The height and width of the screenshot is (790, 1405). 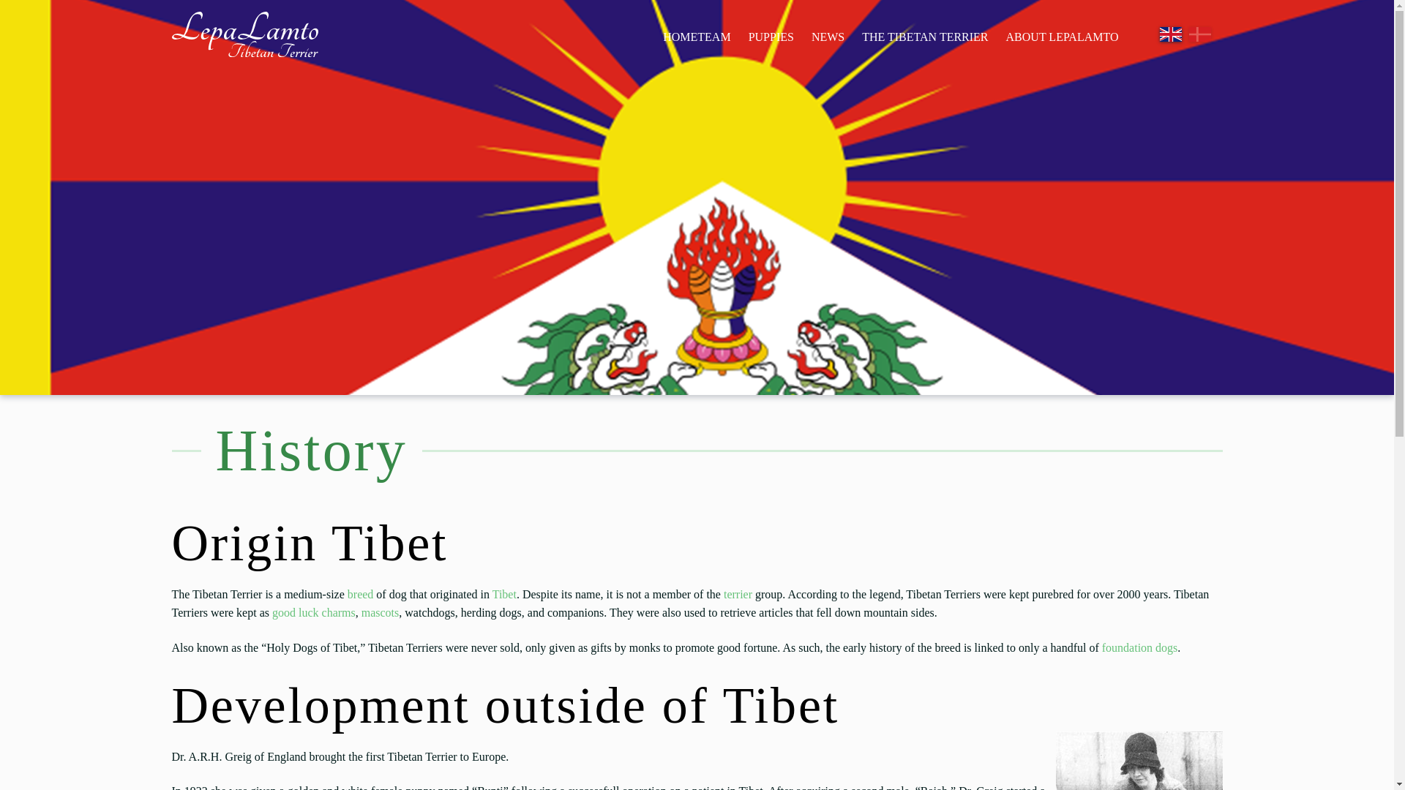 I want to click on mascots, so click(x=380, y=612).